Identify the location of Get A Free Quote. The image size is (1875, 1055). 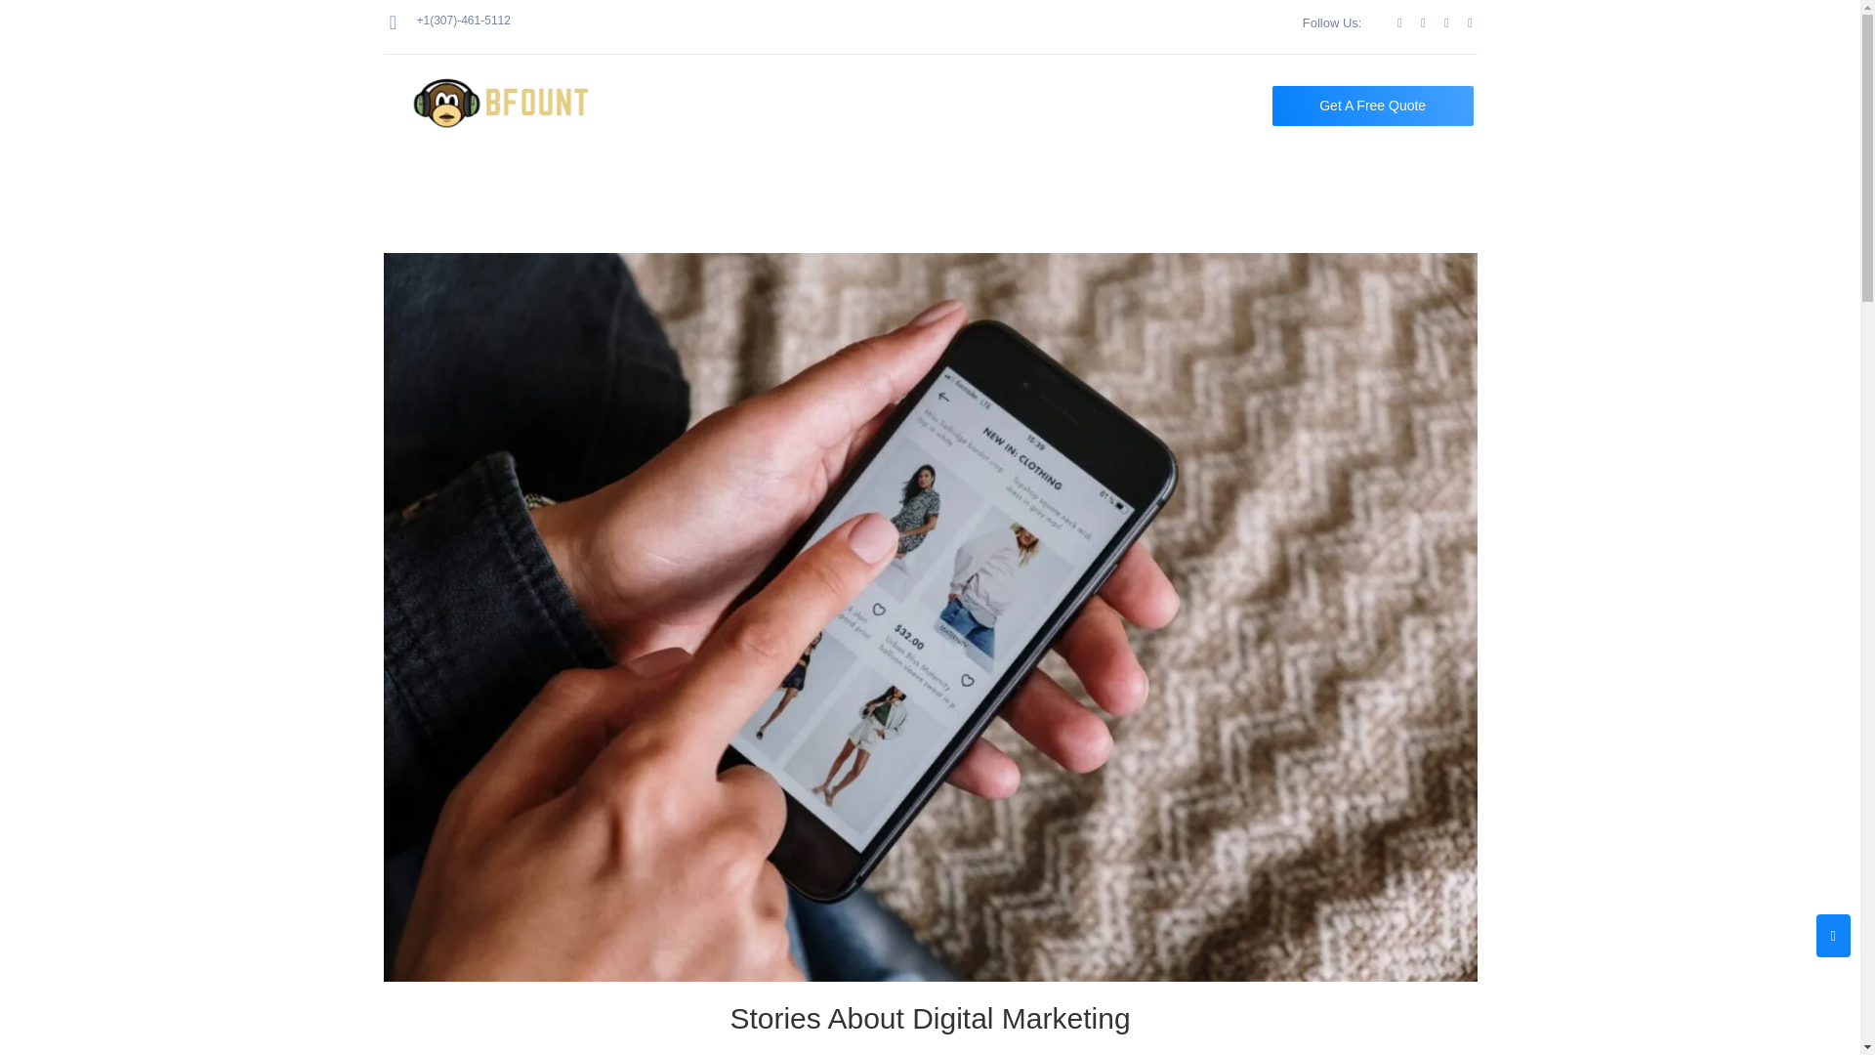
(1373, 105).